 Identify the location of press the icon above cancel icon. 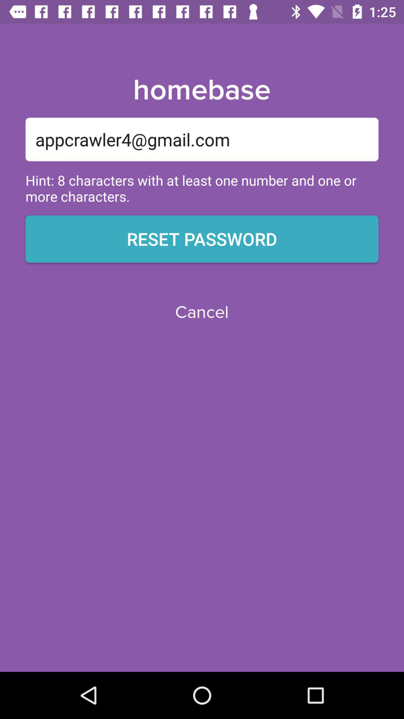
(202, 239).